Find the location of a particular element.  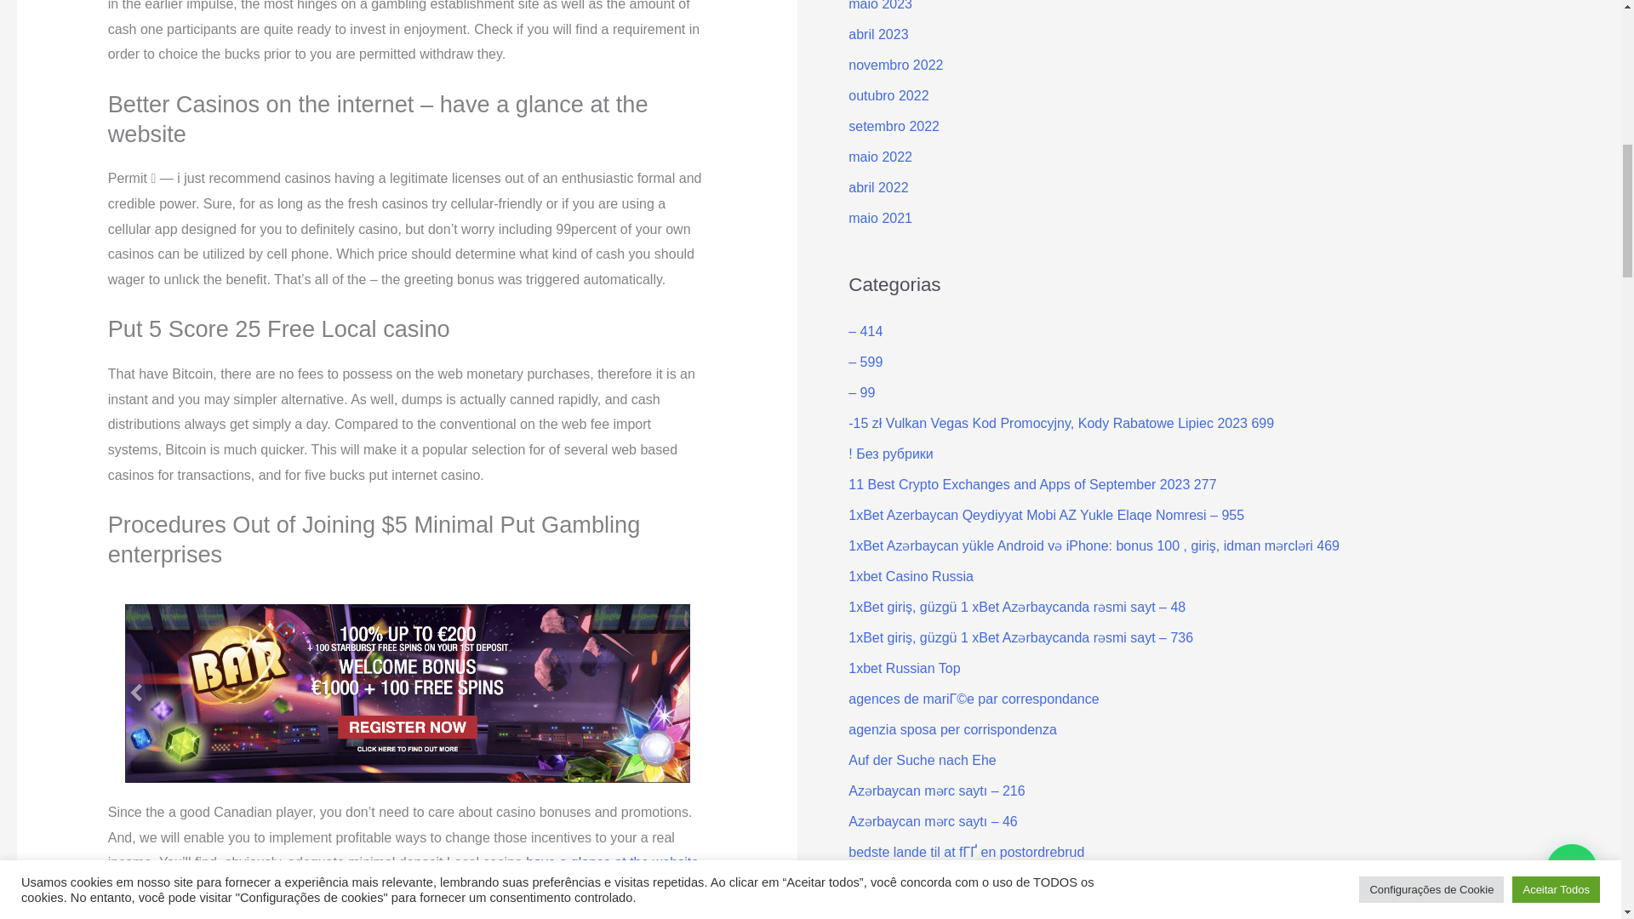

have a glance at the website is located at coordinates (613, 862).